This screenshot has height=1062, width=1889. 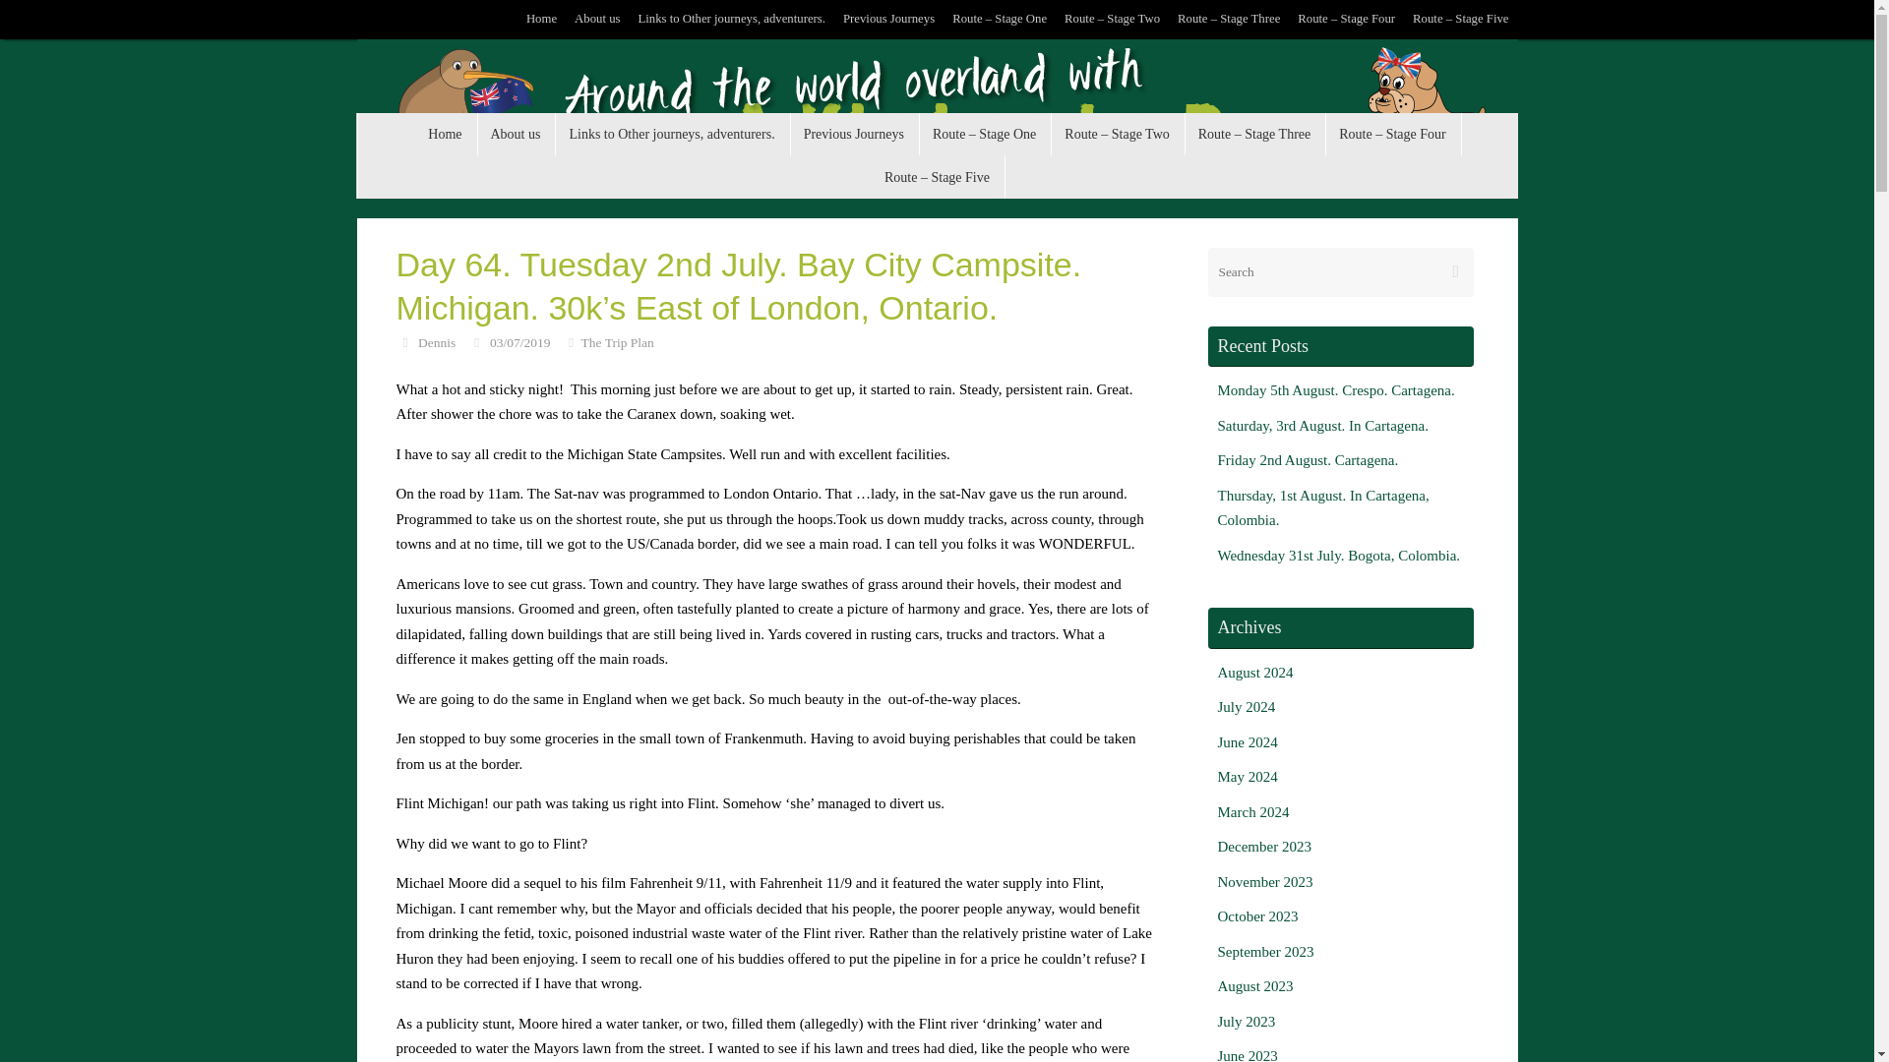 I want to click on Home, so click(x=445, y=134).